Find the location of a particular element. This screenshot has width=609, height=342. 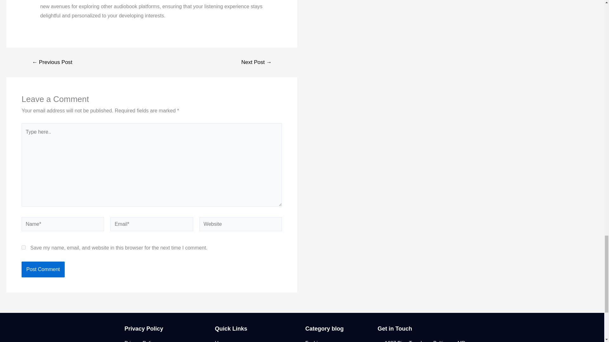

Post Comment is located at coordinates (43, 269).